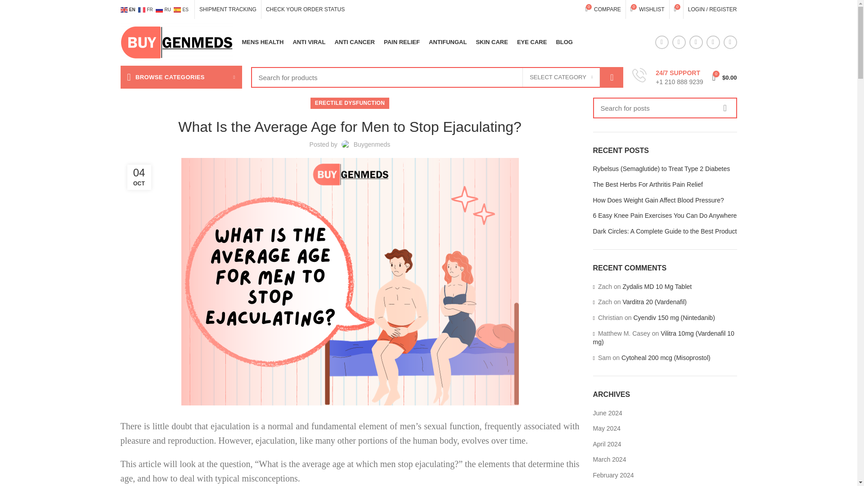 This screenshot has width=864, height=486. I want to click on EN, so click(603, 9).